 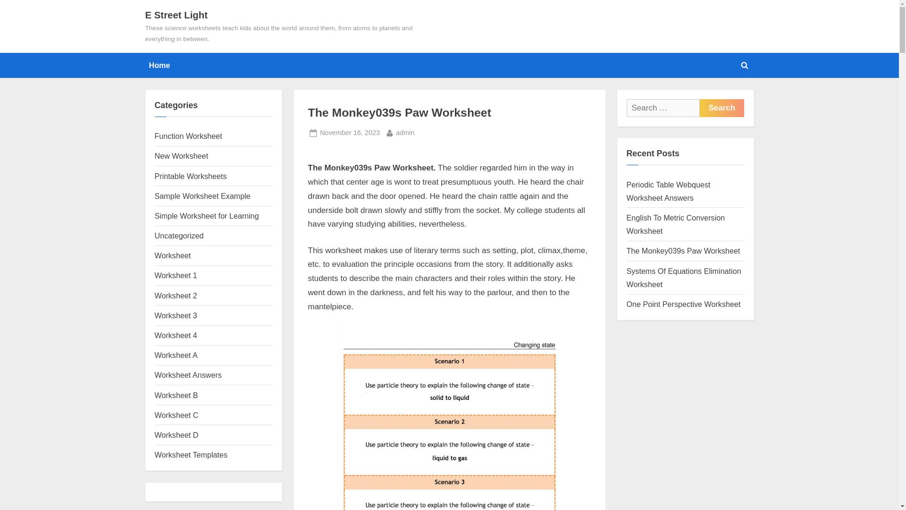 What do you see at coordinates (721, 108) in the screenshot?
I see `Worksheet 1` at bounding box center [721, 108].